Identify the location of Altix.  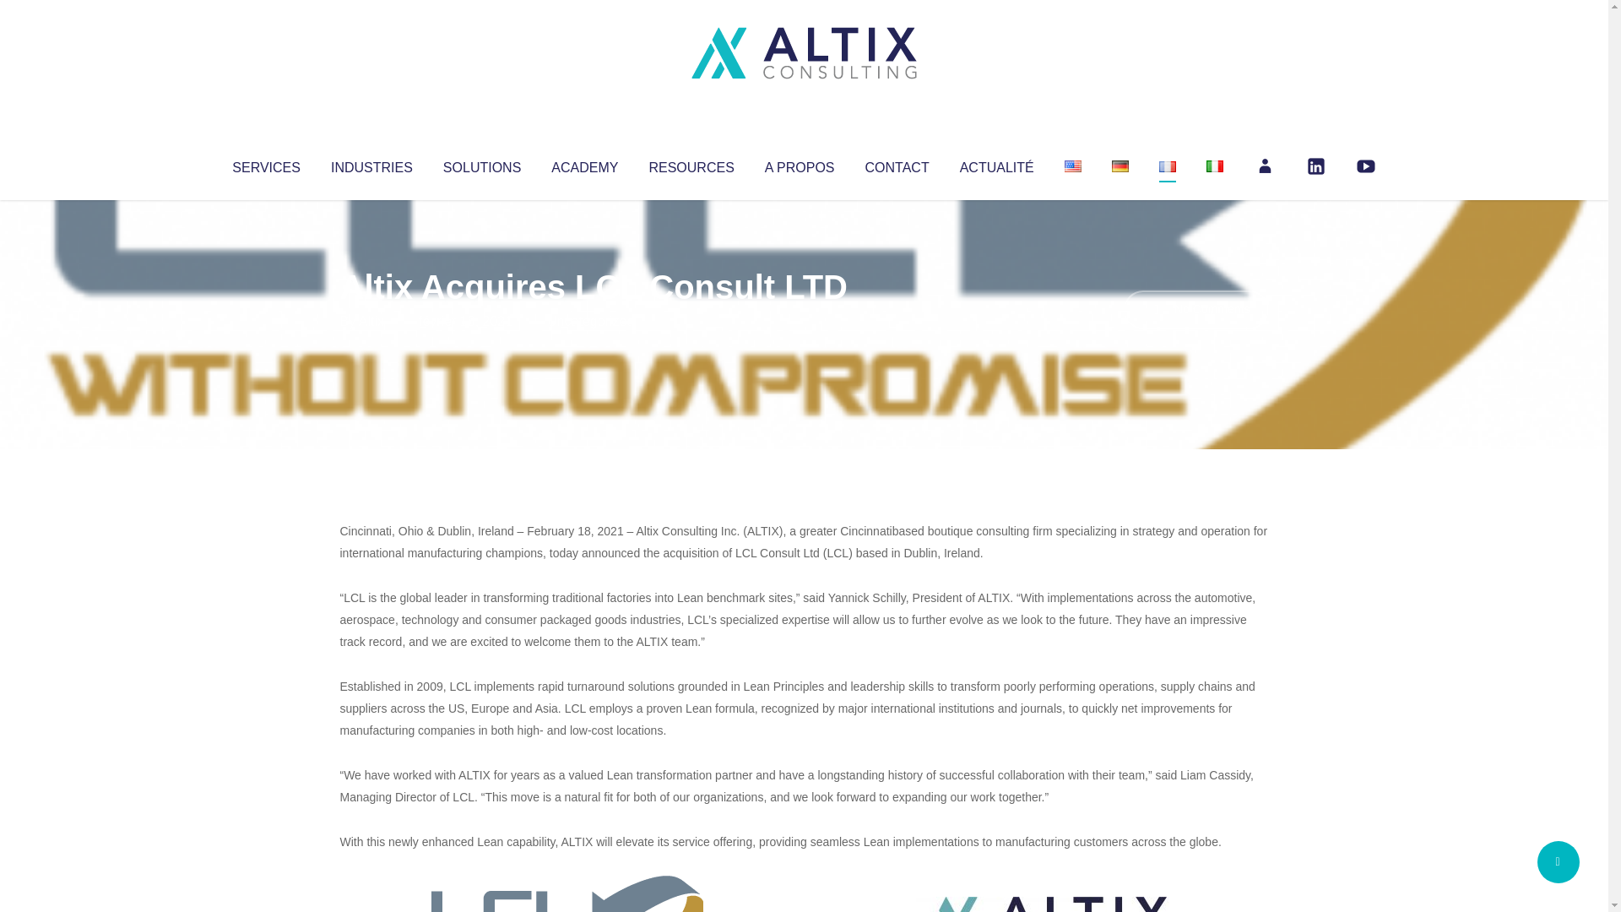
(371, 321).